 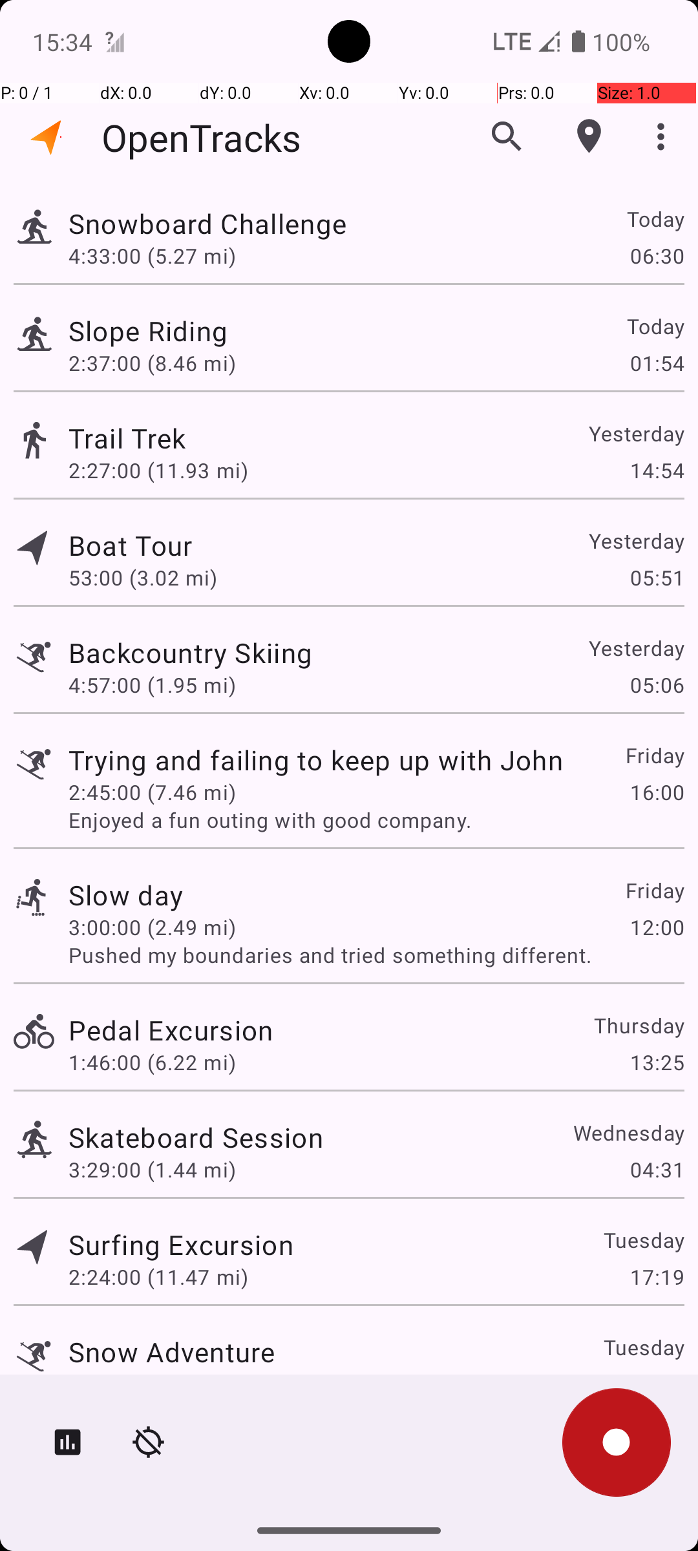 I want to click on Surfing Excursion, so click(x=181, y=1245).